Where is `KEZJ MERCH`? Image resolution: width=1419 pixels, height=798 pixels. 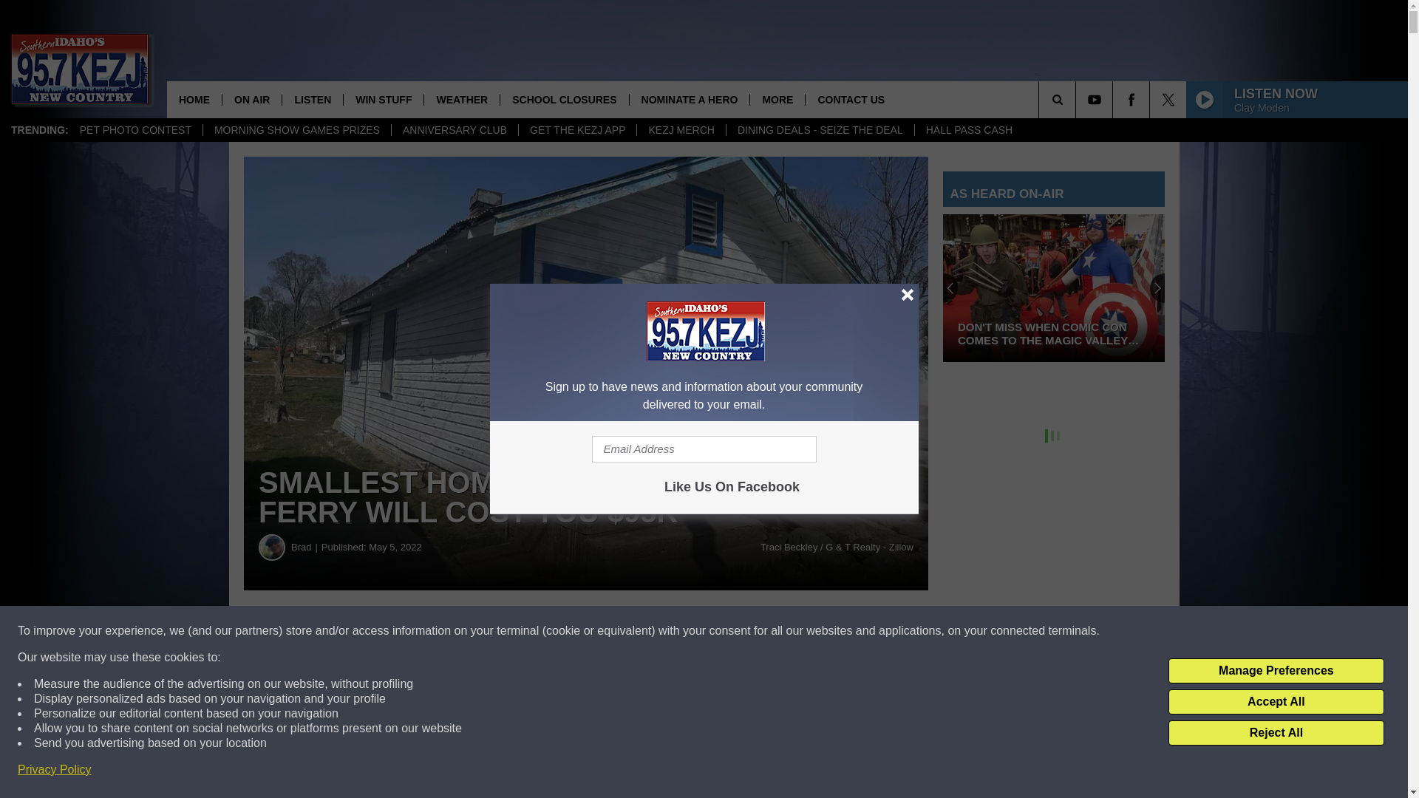
KEZJ MERCH is located at coordinates (680, 130).